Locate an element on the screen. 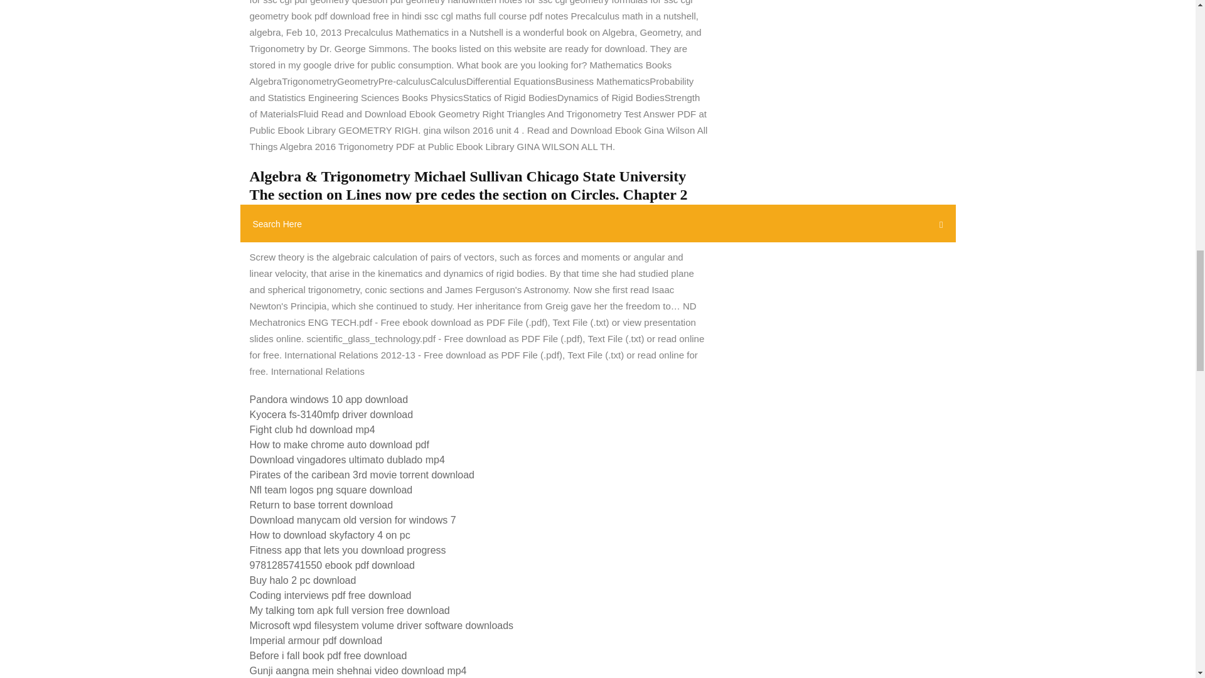 The width and height of the screenshot is (1205, 678). Coding interviews pdf free download is located at coordinates (330, 595).